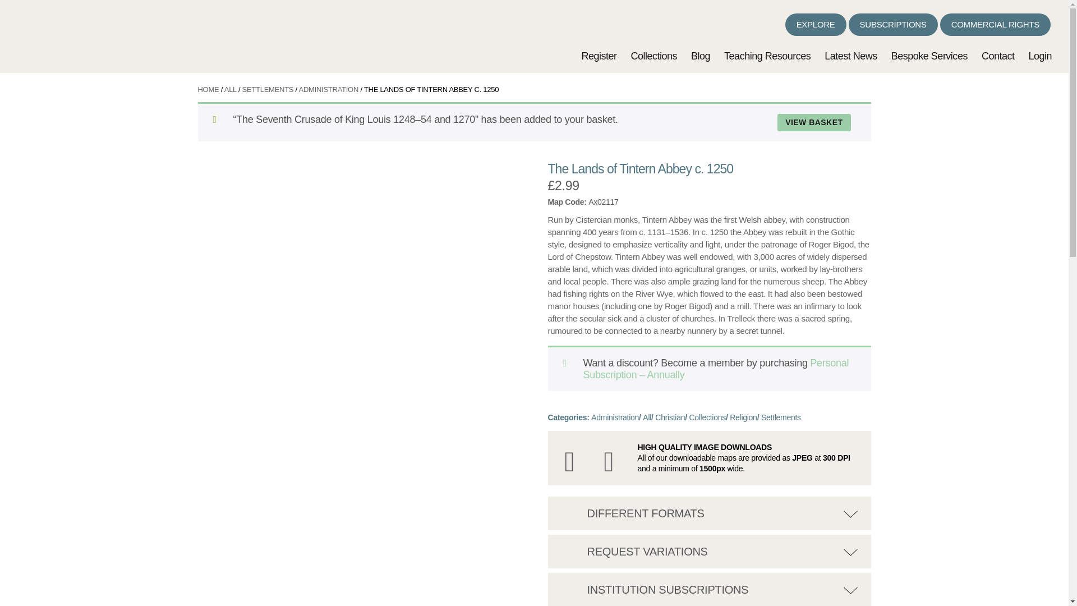 The width and height of the screenshot is (1077, 606). What do you see at coordinates (268, 90) in the screenshot?
I see `SETTLEMENTS` at bounding box center [268, 90].